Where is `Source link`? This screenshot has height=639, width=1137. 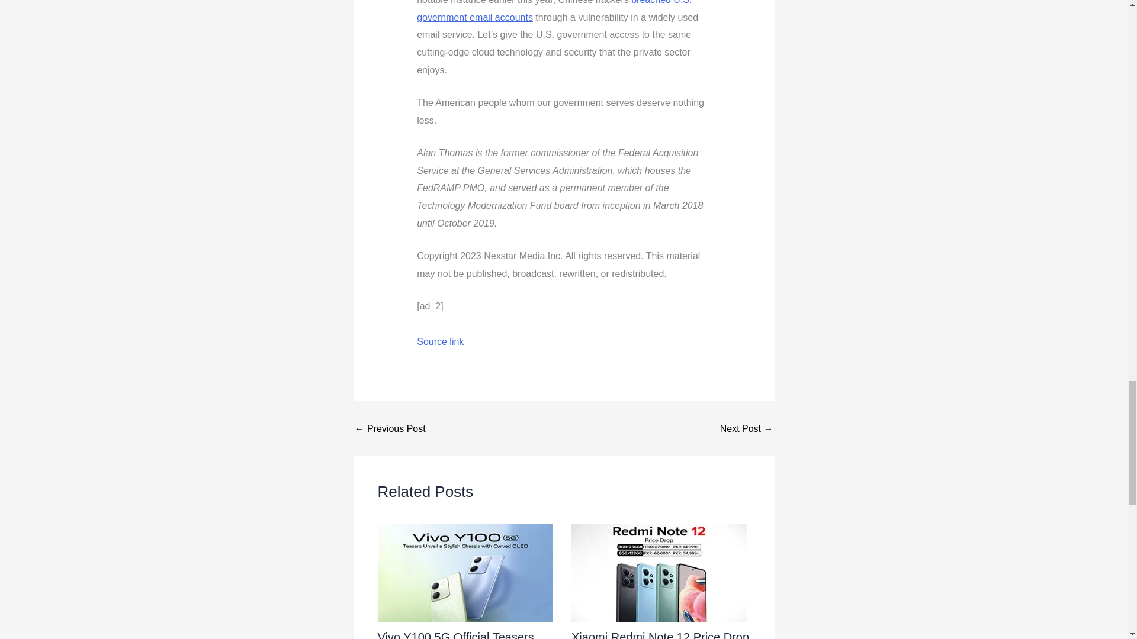 Source link is located at coordinates (441, 342).